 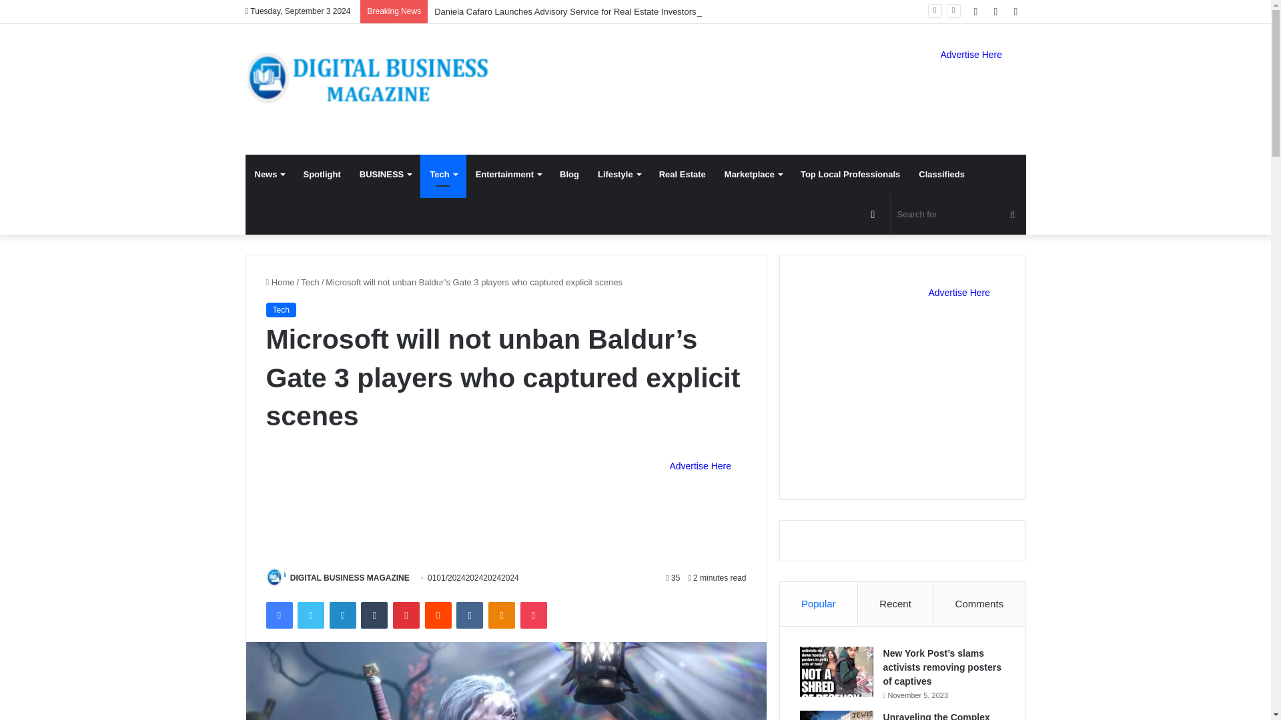 I want to click on Odnoklassniki, so click(x=501, y=615).